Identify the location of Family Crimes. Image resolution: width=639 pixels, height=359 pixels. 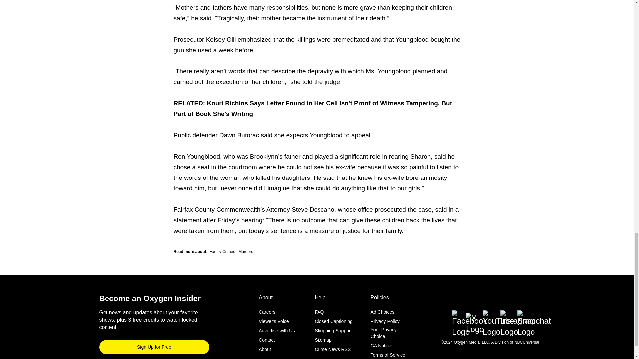
(222, 251).